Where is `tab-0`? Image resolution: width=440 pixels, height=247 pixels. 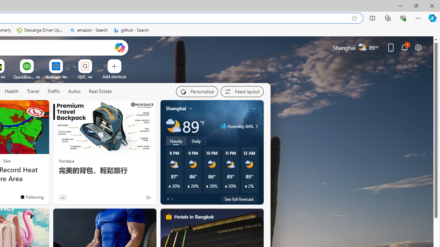
tab-0 is located at coordinates (168, 199).